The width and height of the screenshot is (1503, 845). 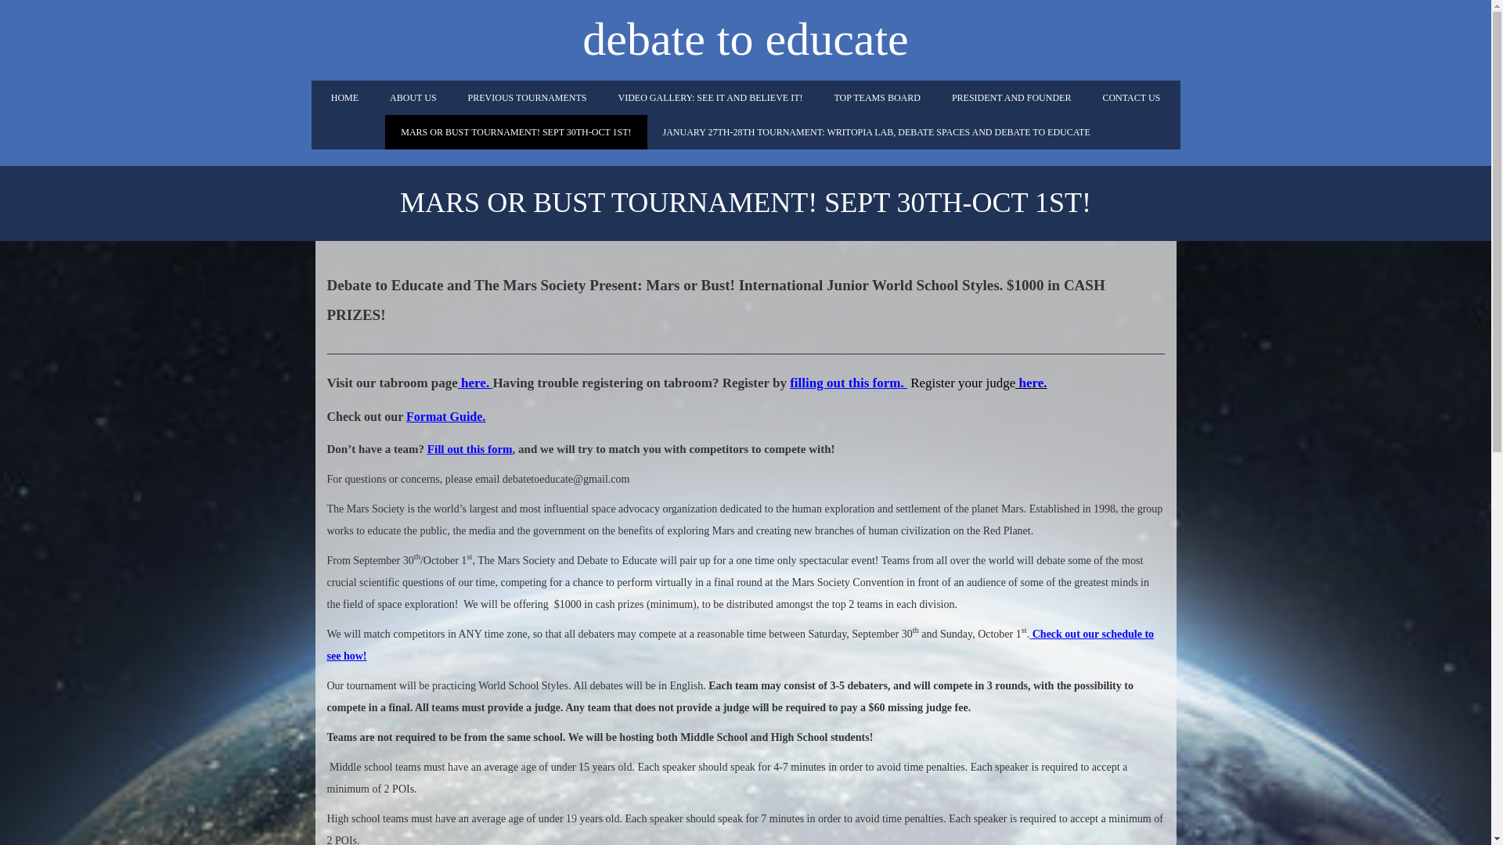 I want to click on Fill out this form, so click(x=470, y=449).